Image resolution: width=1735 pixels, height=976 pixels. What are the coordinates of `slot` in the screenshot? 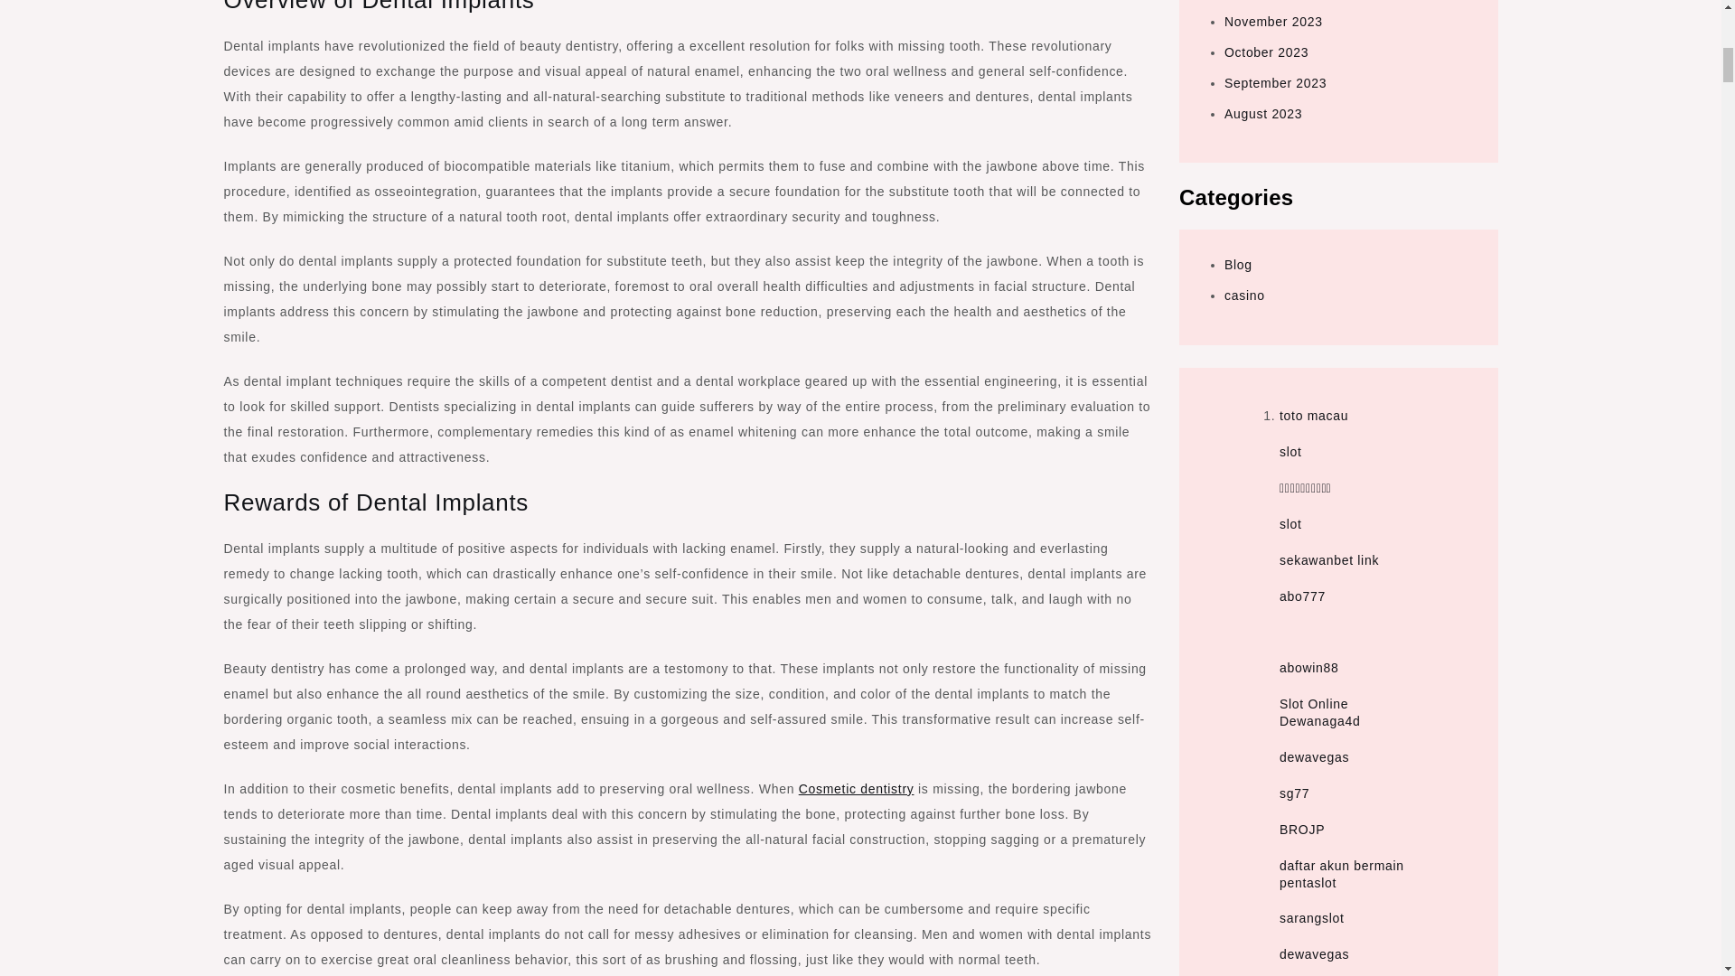 It's located at (1290, 452).